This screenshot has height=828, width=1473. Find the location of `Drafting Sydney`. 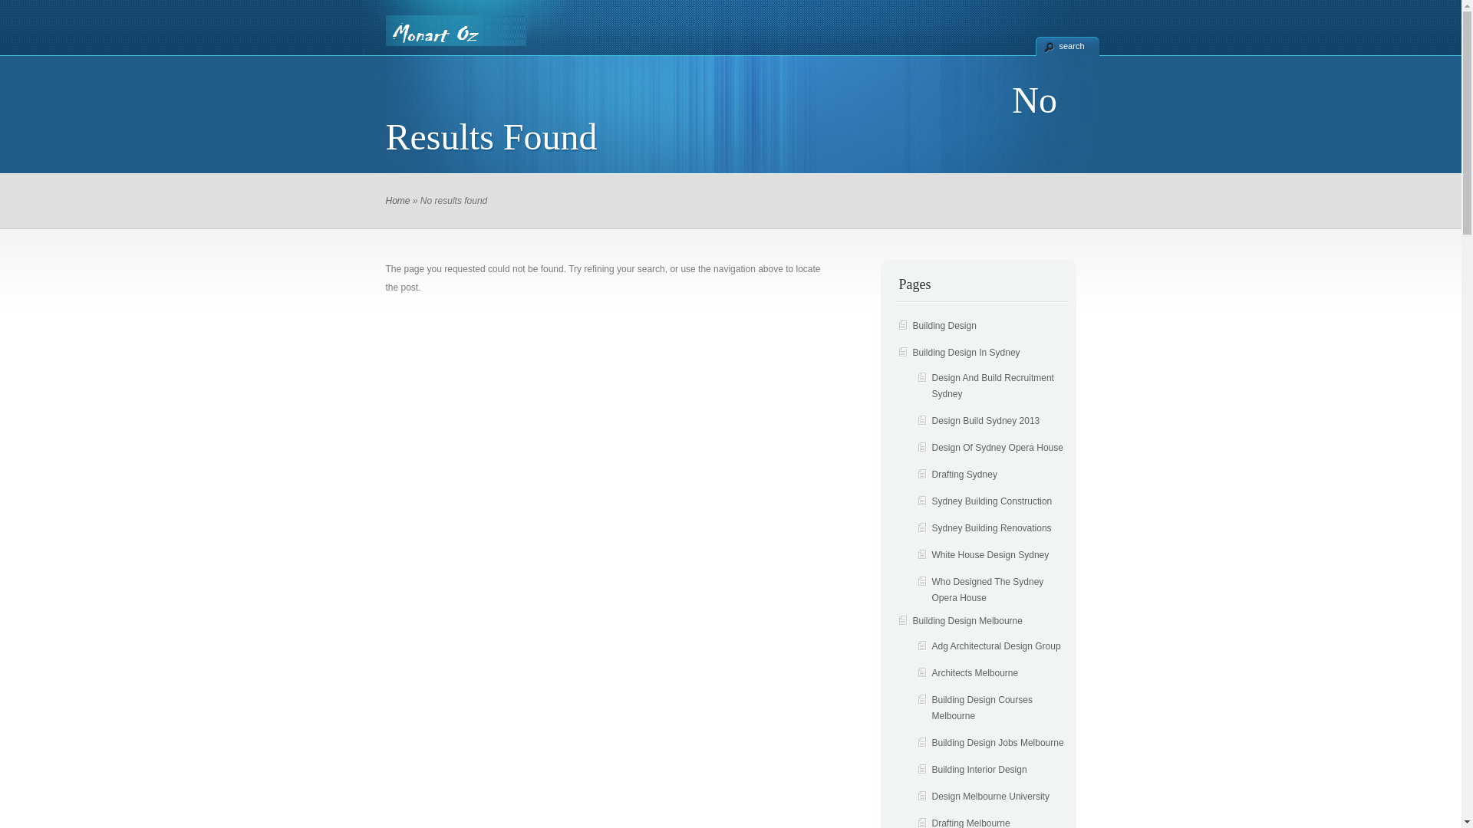

Drafting Sydney is located at coordinates (964, 475).